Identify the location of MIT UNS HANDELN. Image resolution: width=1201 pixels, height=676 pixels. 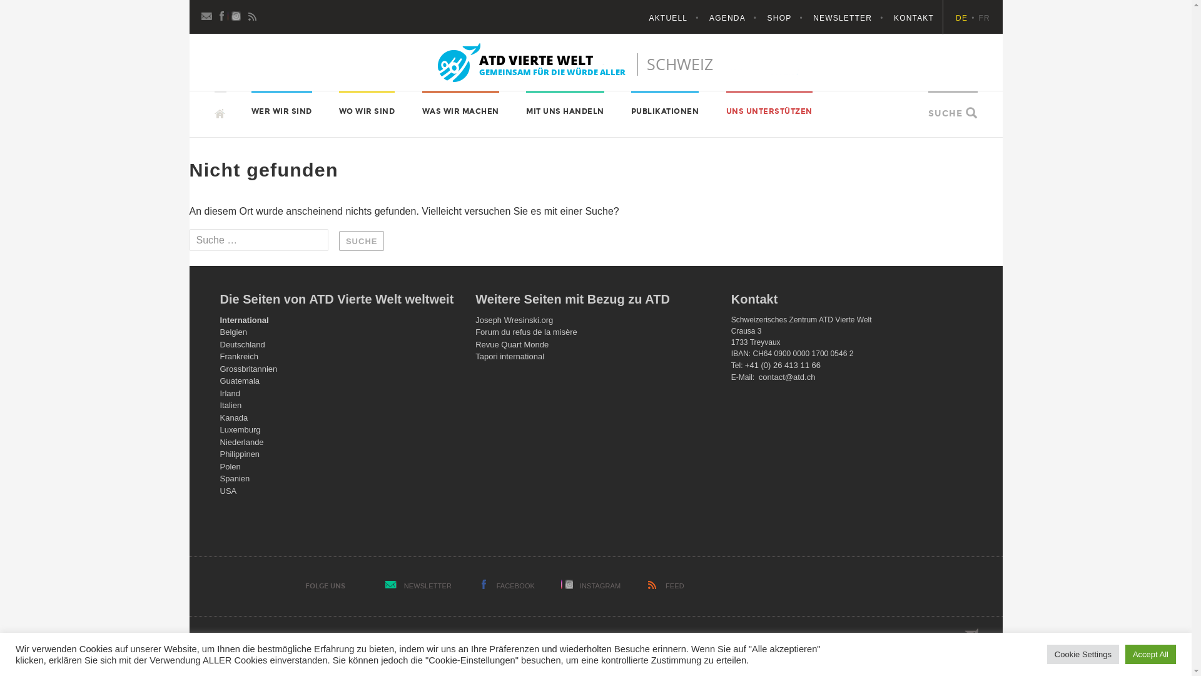
(565, 111).